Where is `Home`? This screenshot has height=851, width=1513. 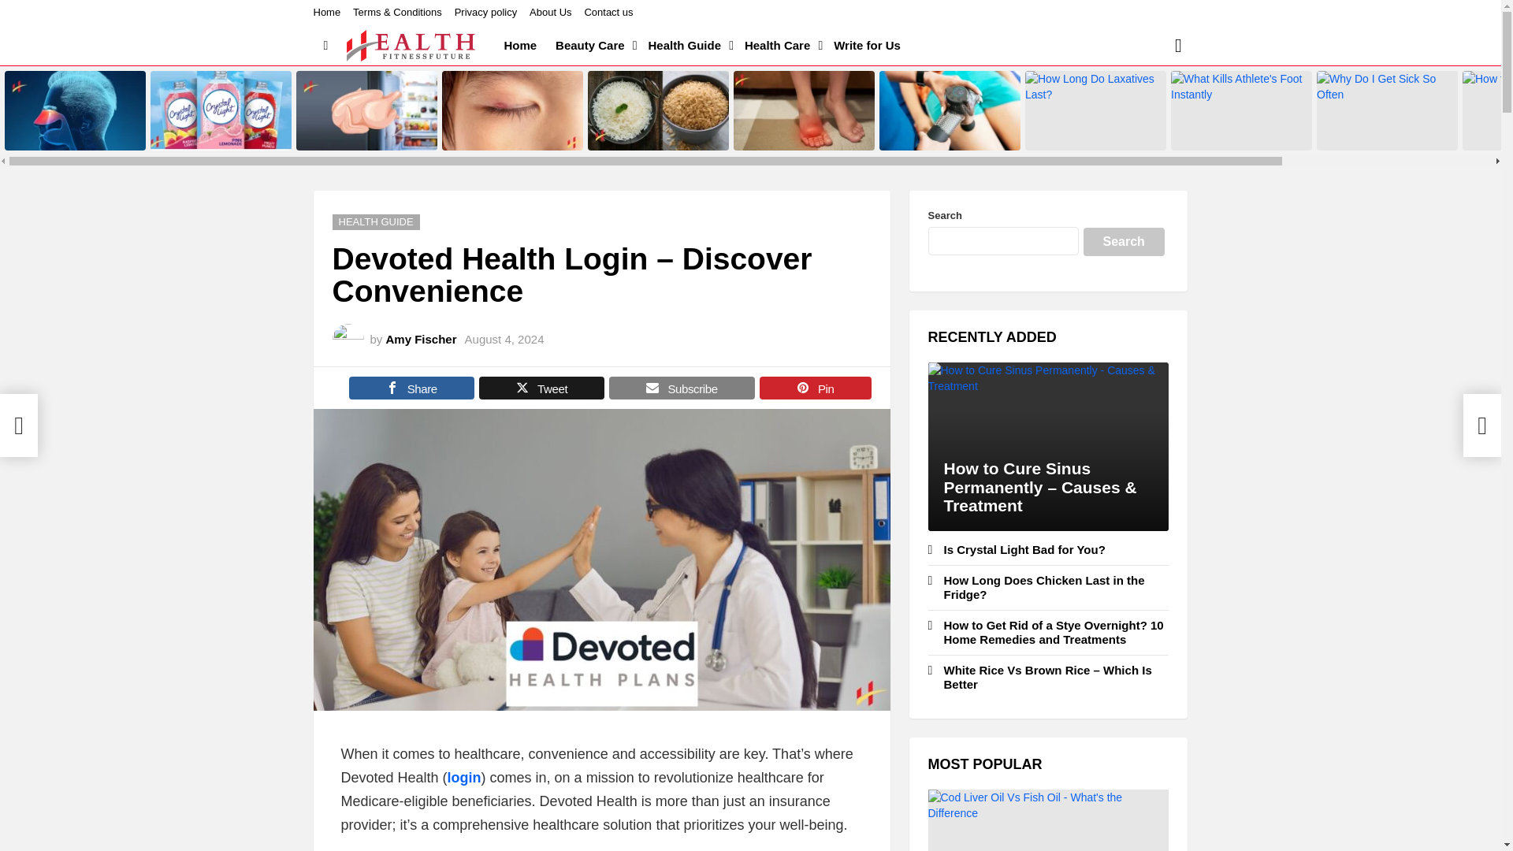 Home is located at coordinates (520, 46).